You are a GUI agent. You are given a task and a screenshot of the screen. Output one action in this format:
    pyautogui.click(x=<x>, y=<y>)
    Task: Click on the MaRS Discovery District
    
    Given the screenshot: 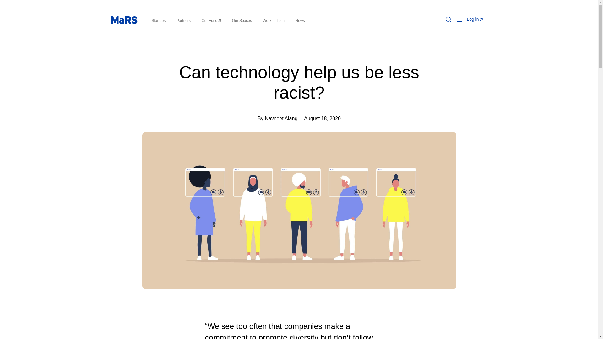 What is the action you would take?
    pyautogui.click(x=124, y=20)
    